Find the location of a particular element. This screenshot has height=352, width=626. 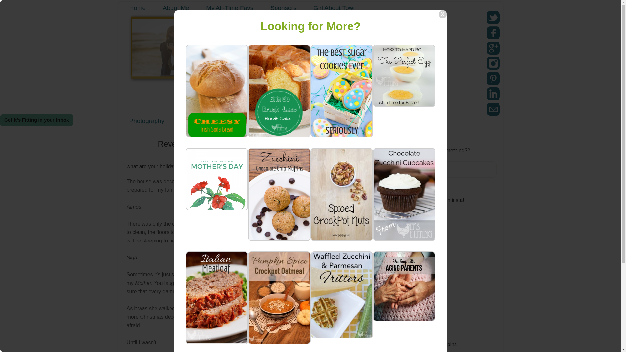

BonBon? is located at coordinates (317, 230).